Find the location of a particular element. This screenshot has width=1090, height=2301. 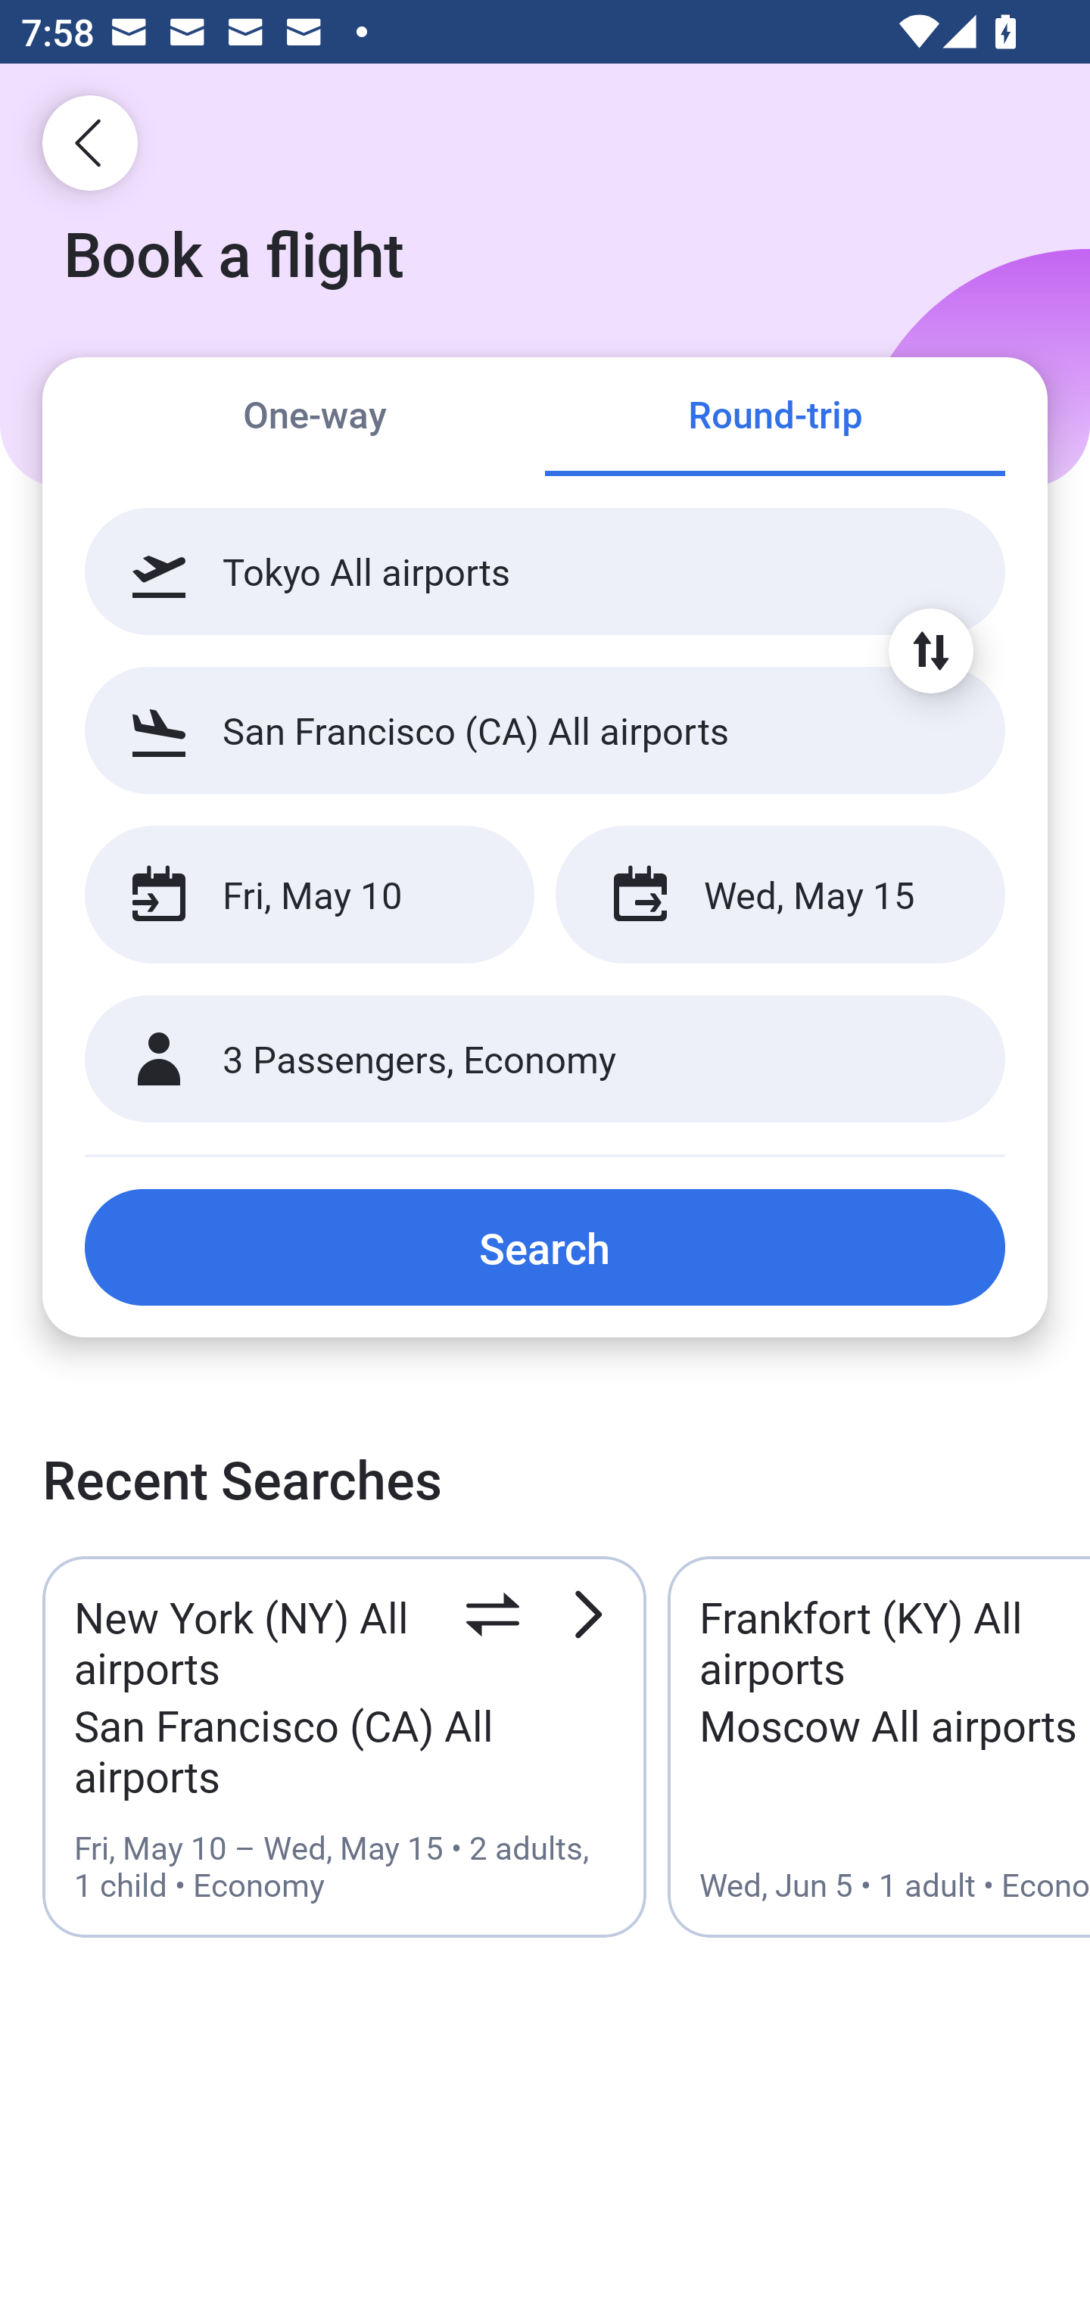

San Francisco (CA) All airports is located at coordinates (545, 730).